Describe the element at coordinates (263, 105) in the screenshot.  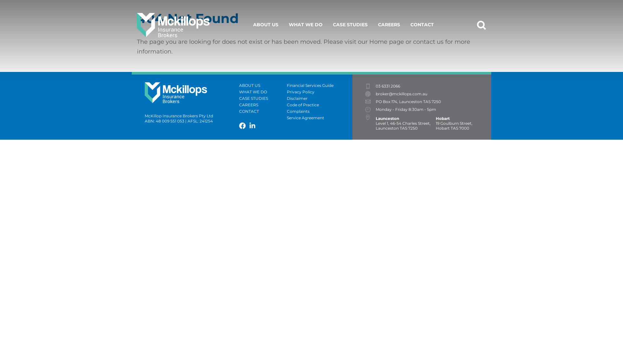
I see `CAREERS` at that location.